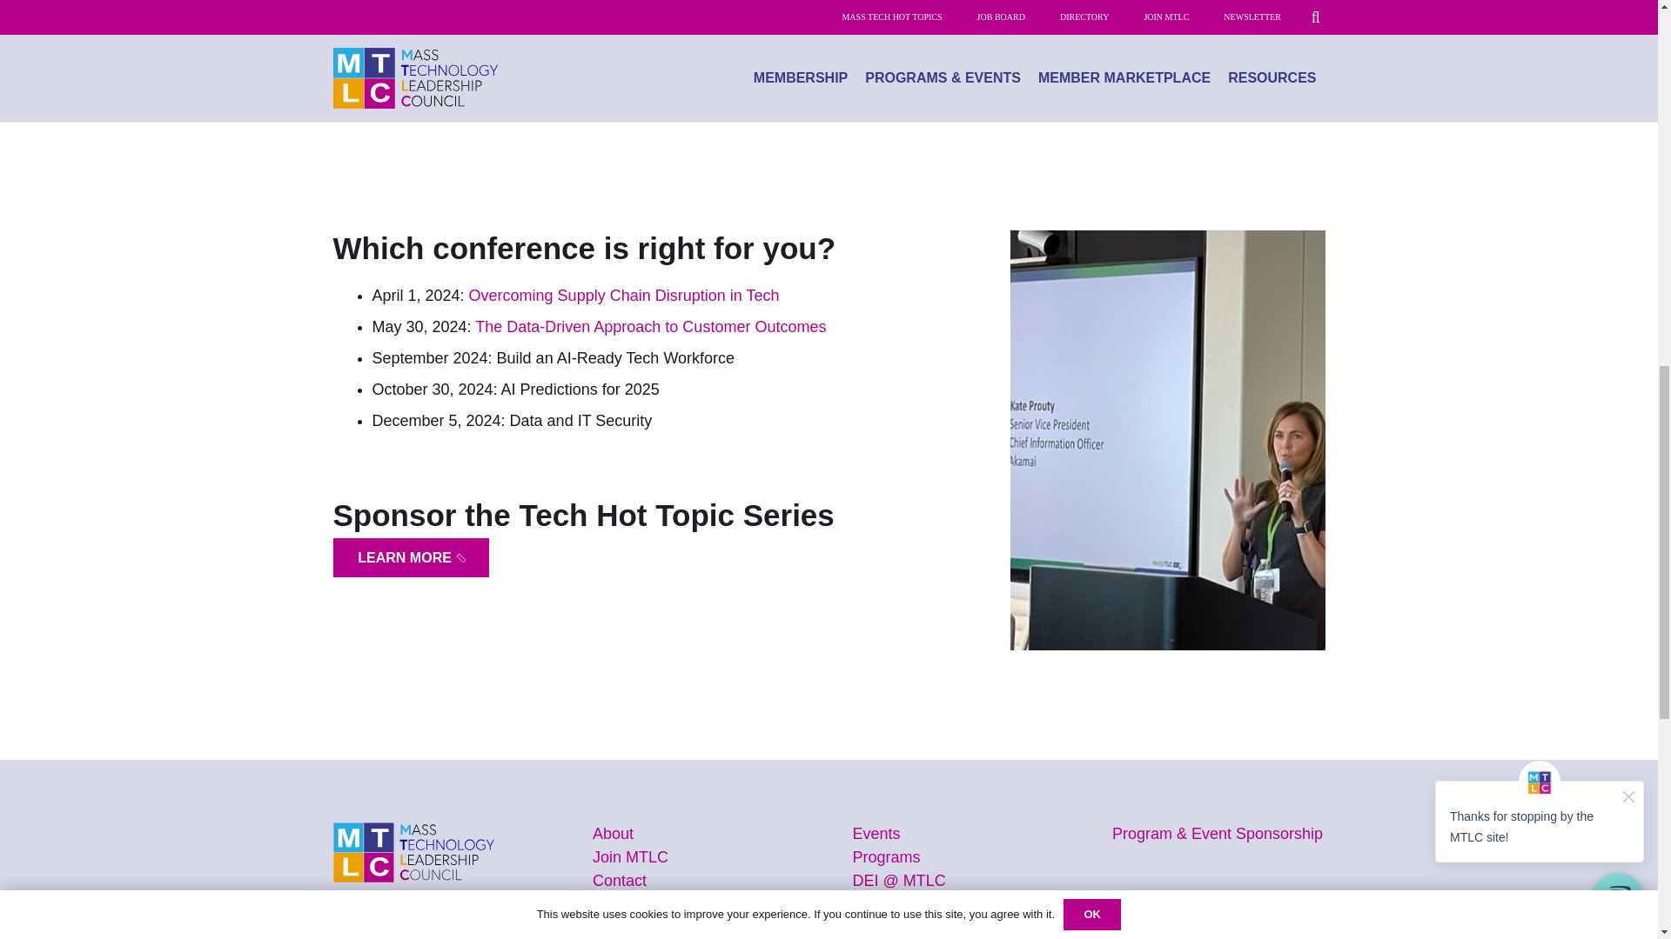 This screenshot has width=1671, height=939. What do you see at coordinates (1622, 30) in the screenshot?
I see `Back to top` at bounding box center [1622, 30].